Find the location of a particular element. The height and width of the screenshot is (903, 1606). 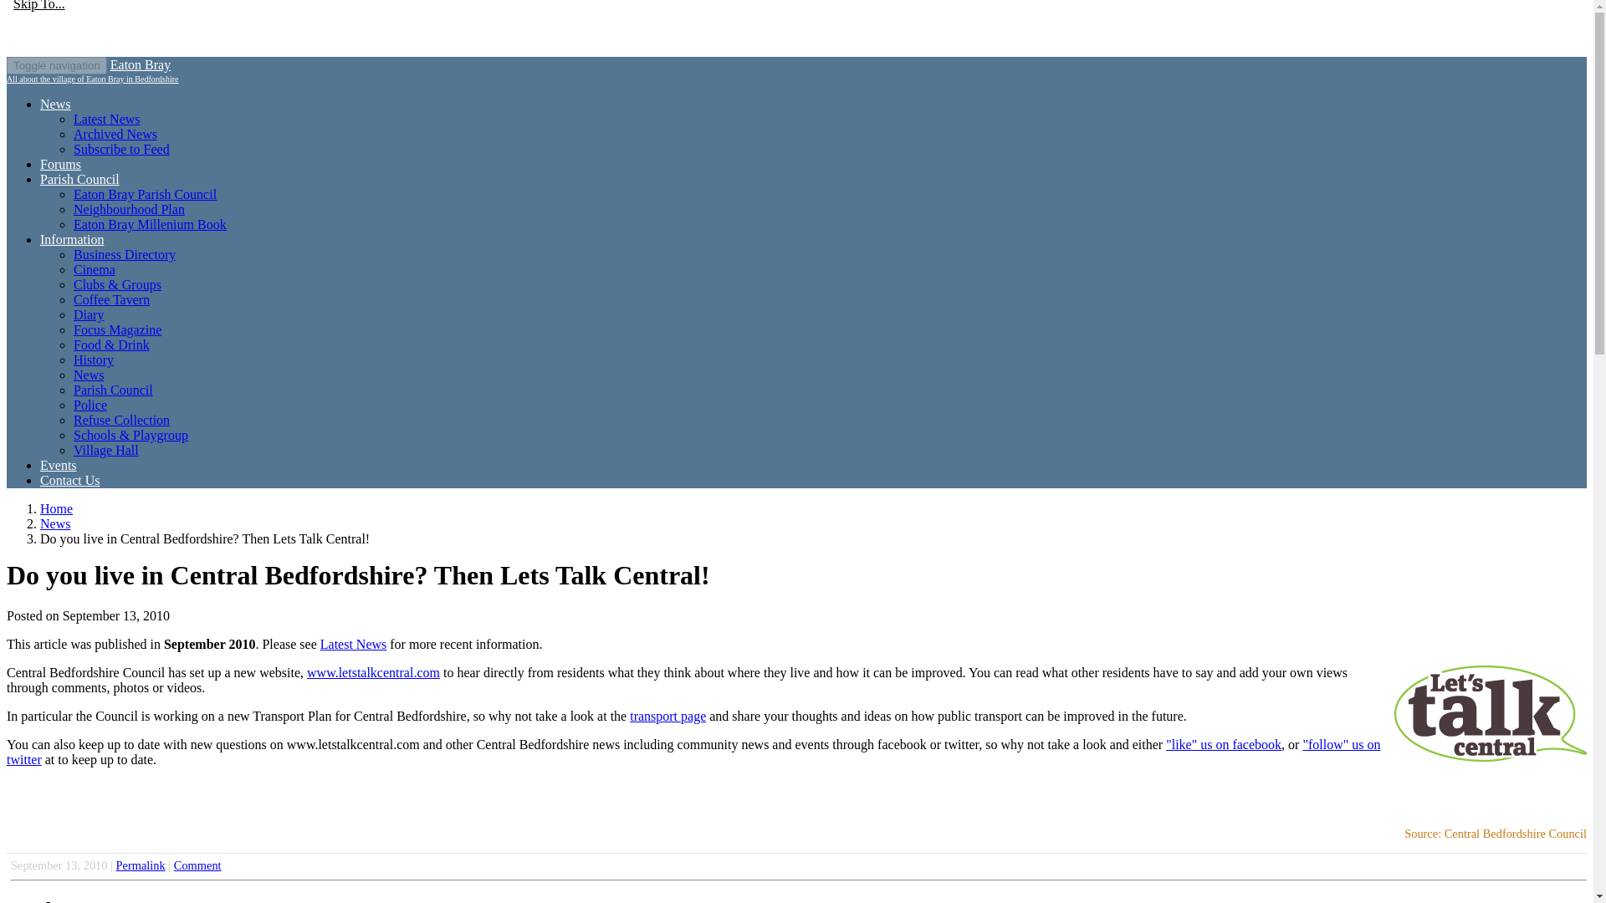

Information is located at coordinates (72, 239).